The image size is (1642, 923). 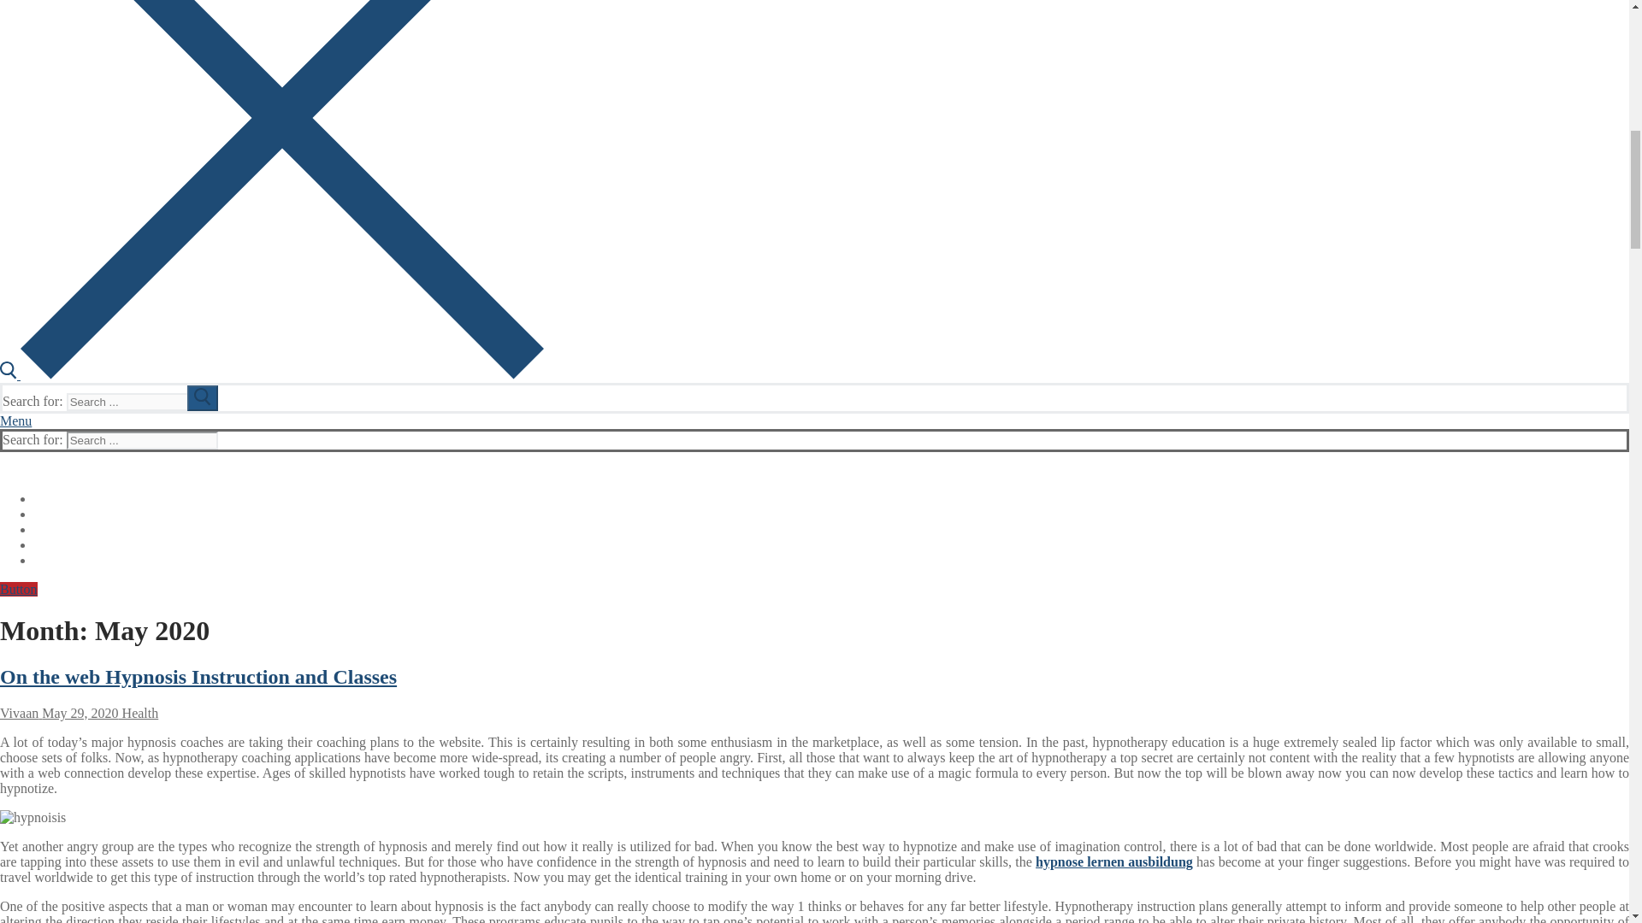 What do you see at coordinates (19, 713) in the screenshot?
I see `Vivaan` at bounding box center [19, 713].